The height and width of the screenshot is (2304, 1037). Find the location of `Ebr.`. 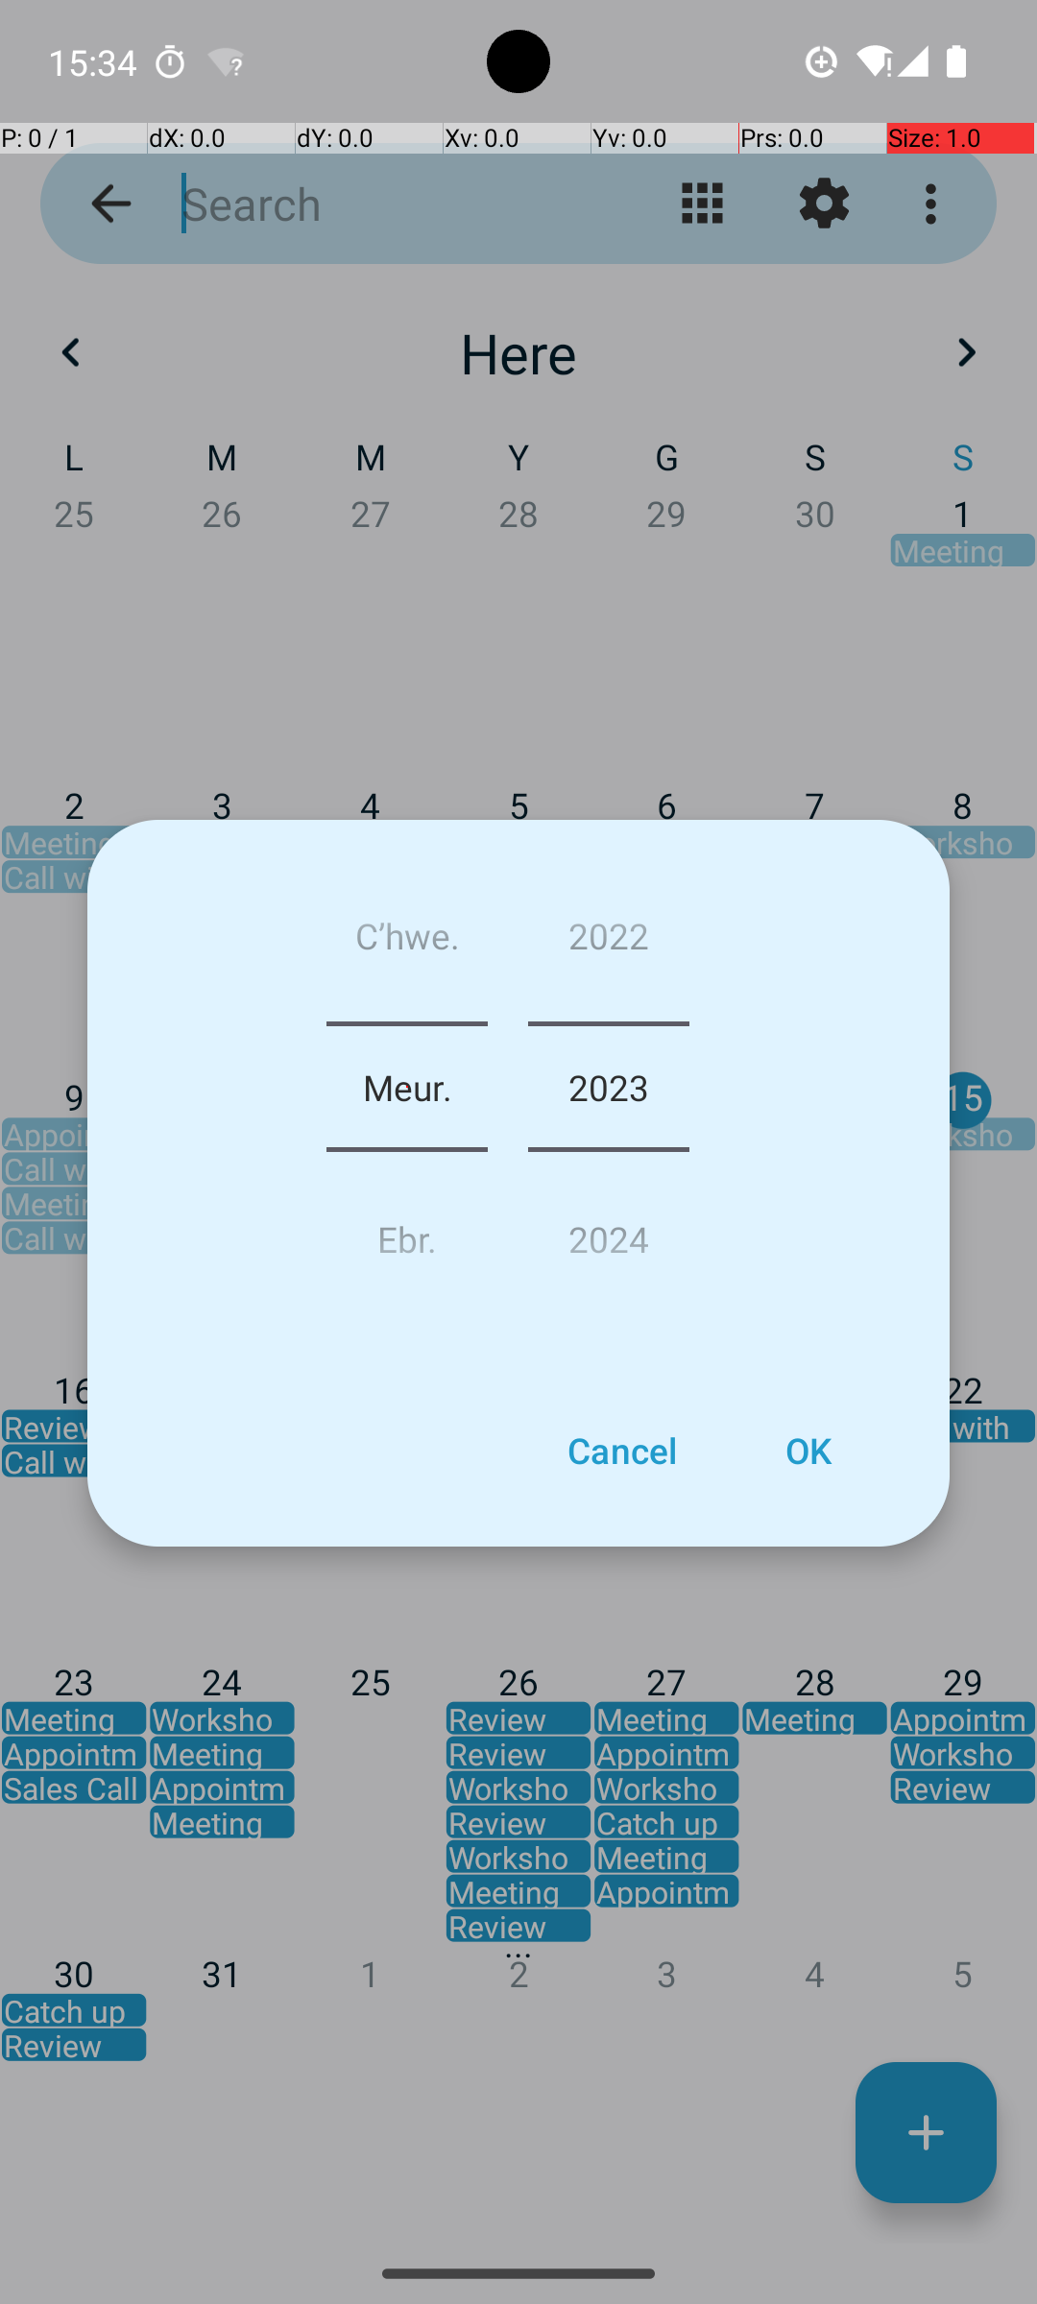

Ebr. is located at coordinates (407, 1231).